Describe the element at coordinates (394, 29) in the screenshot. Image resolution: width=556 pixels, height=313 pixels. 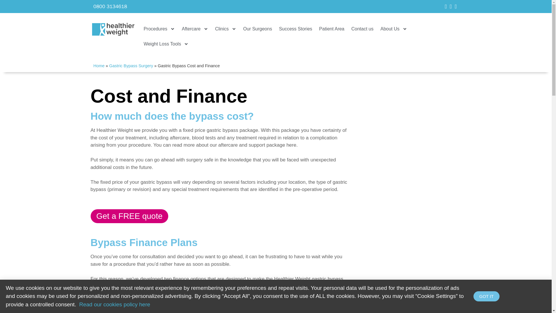
I see `About Us` at that location.